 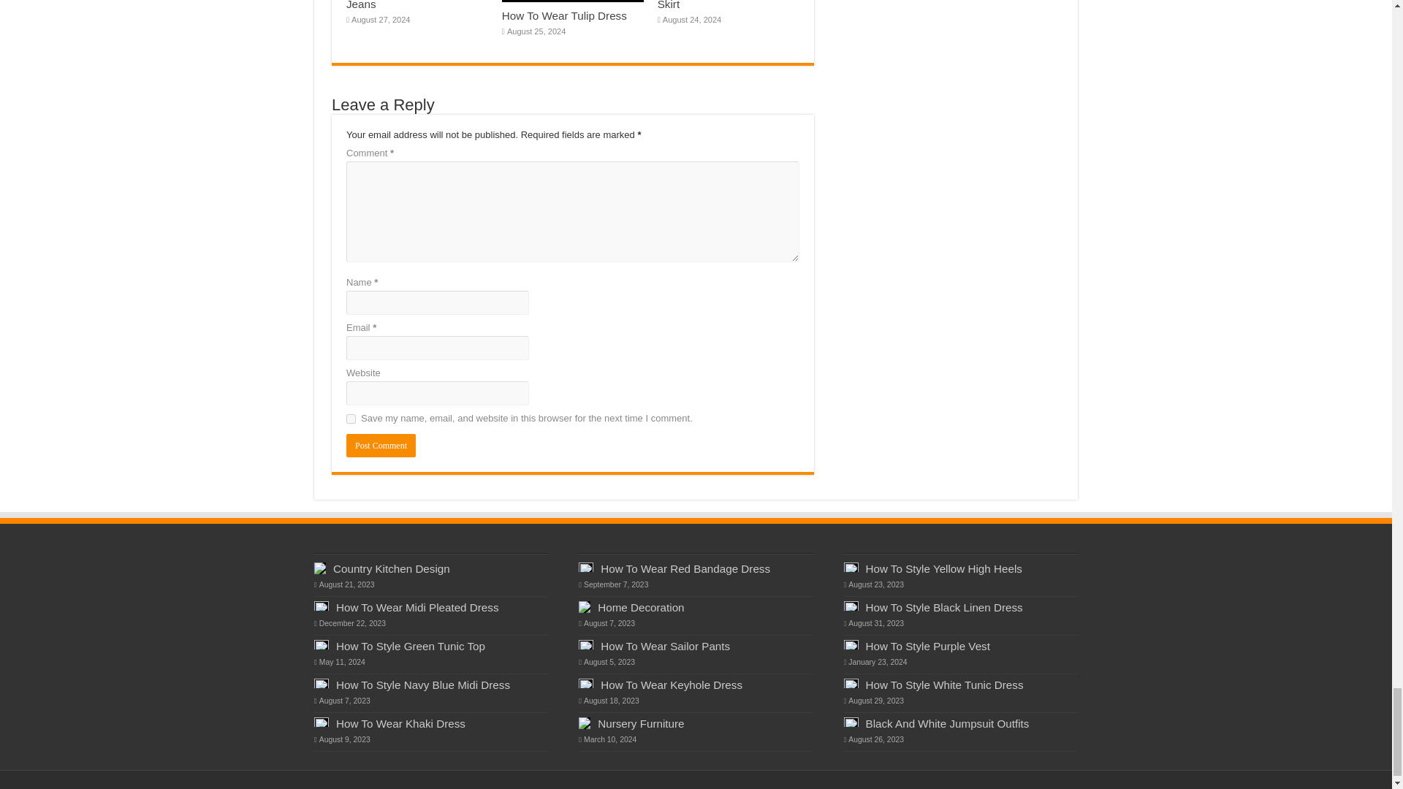 I want to click on Post Comment, so click(x=381, y=446).